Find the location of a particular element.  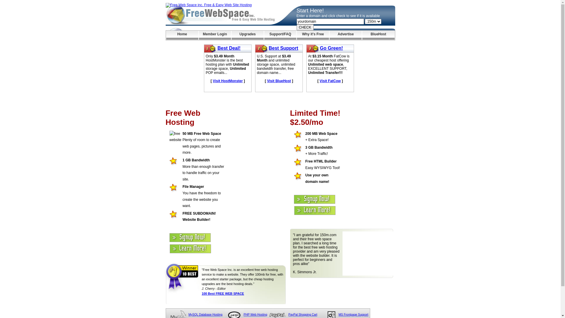

100 Best FREE WEB SPACE is located at coordinates (223, 294).